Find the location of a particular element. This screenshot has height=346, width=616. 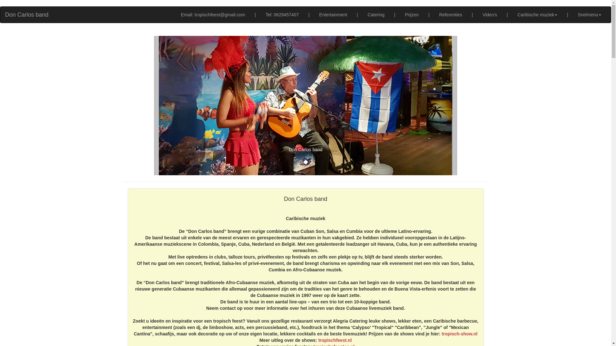

| is located at coordinates (429, 15).